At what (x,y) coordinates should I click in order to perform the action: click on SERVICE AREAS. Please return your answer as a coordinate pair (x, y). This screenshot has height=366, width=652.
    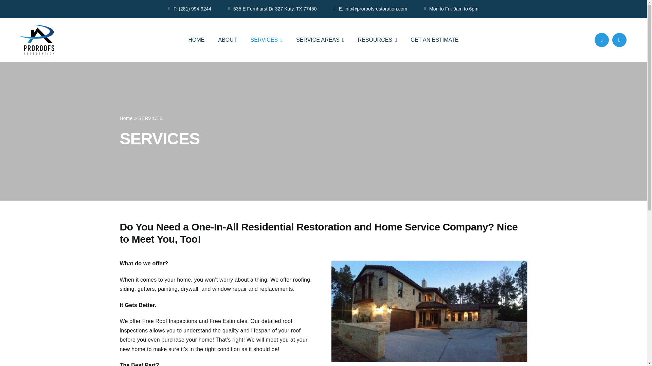
    Looking at the image, I should click on (320, 40).